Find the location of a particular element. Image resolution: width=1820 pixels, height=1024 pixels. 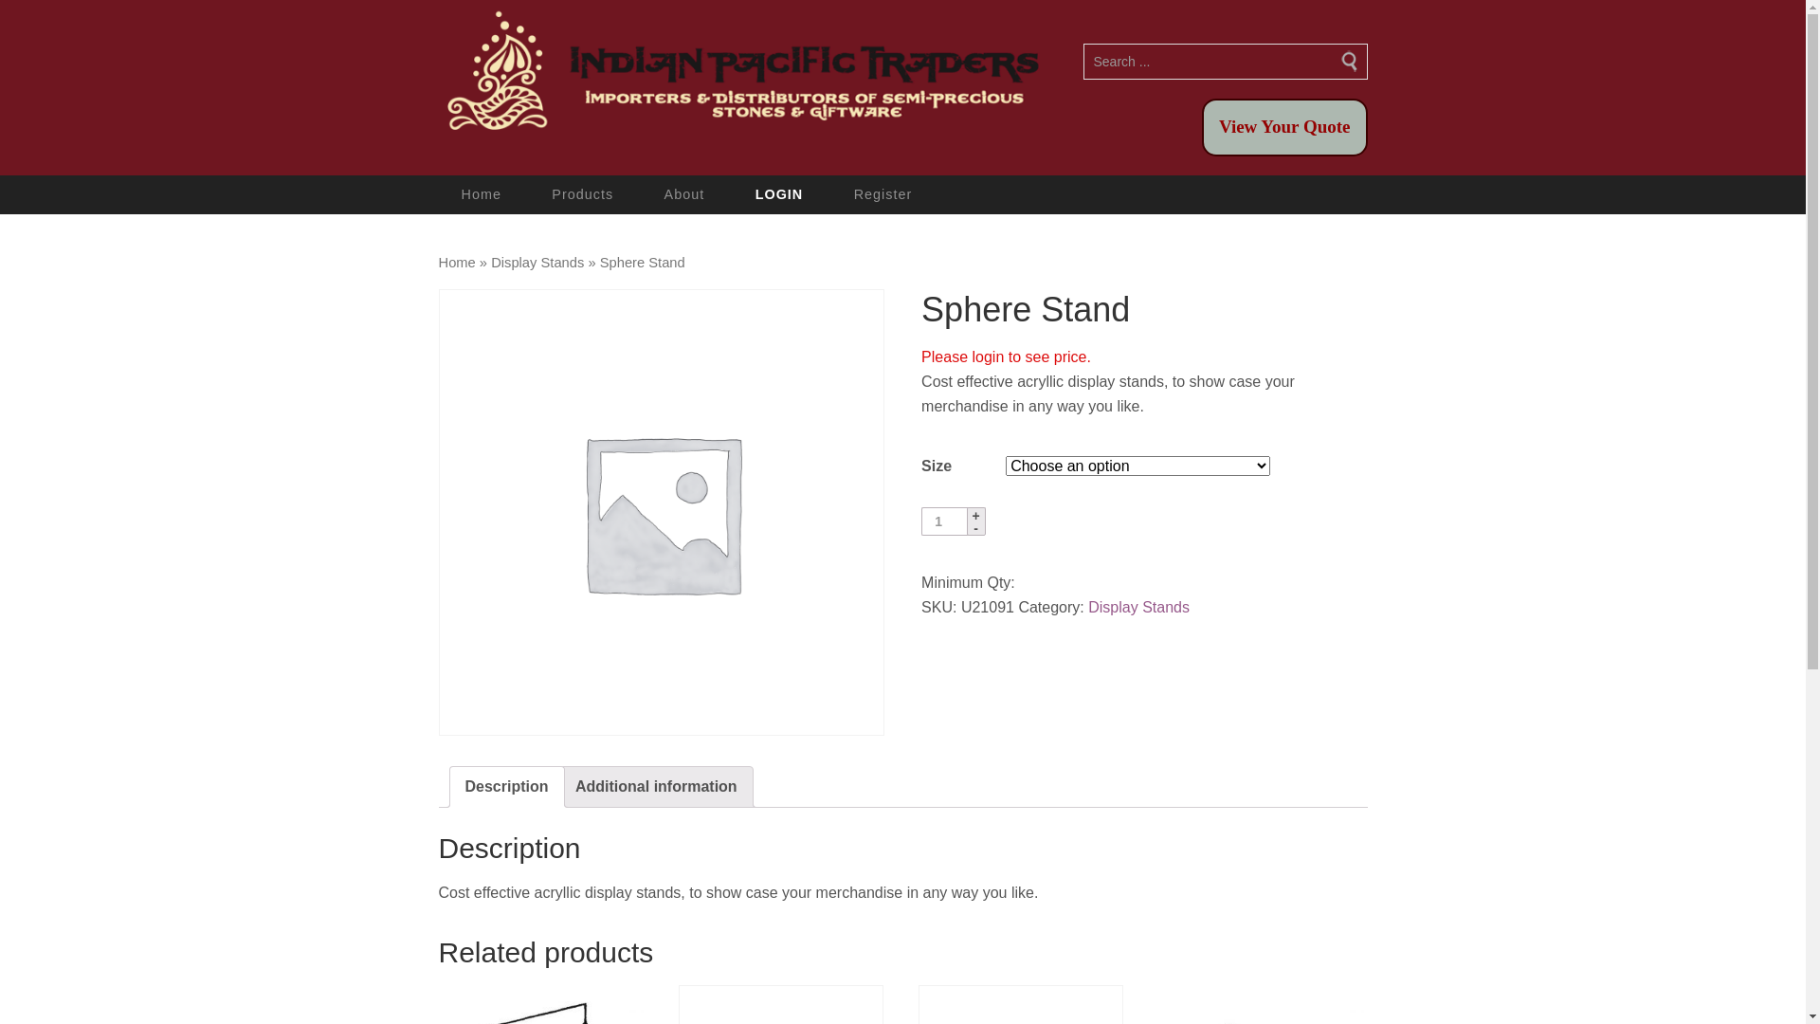

LOGIN is located at coordinates (779, 195).